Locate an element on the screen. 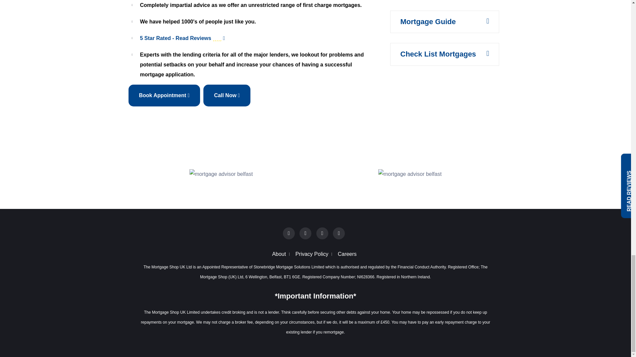 Image resolution: width=636 pixels, height=357 pixels. Facebook is located at coordinates (289, 233).